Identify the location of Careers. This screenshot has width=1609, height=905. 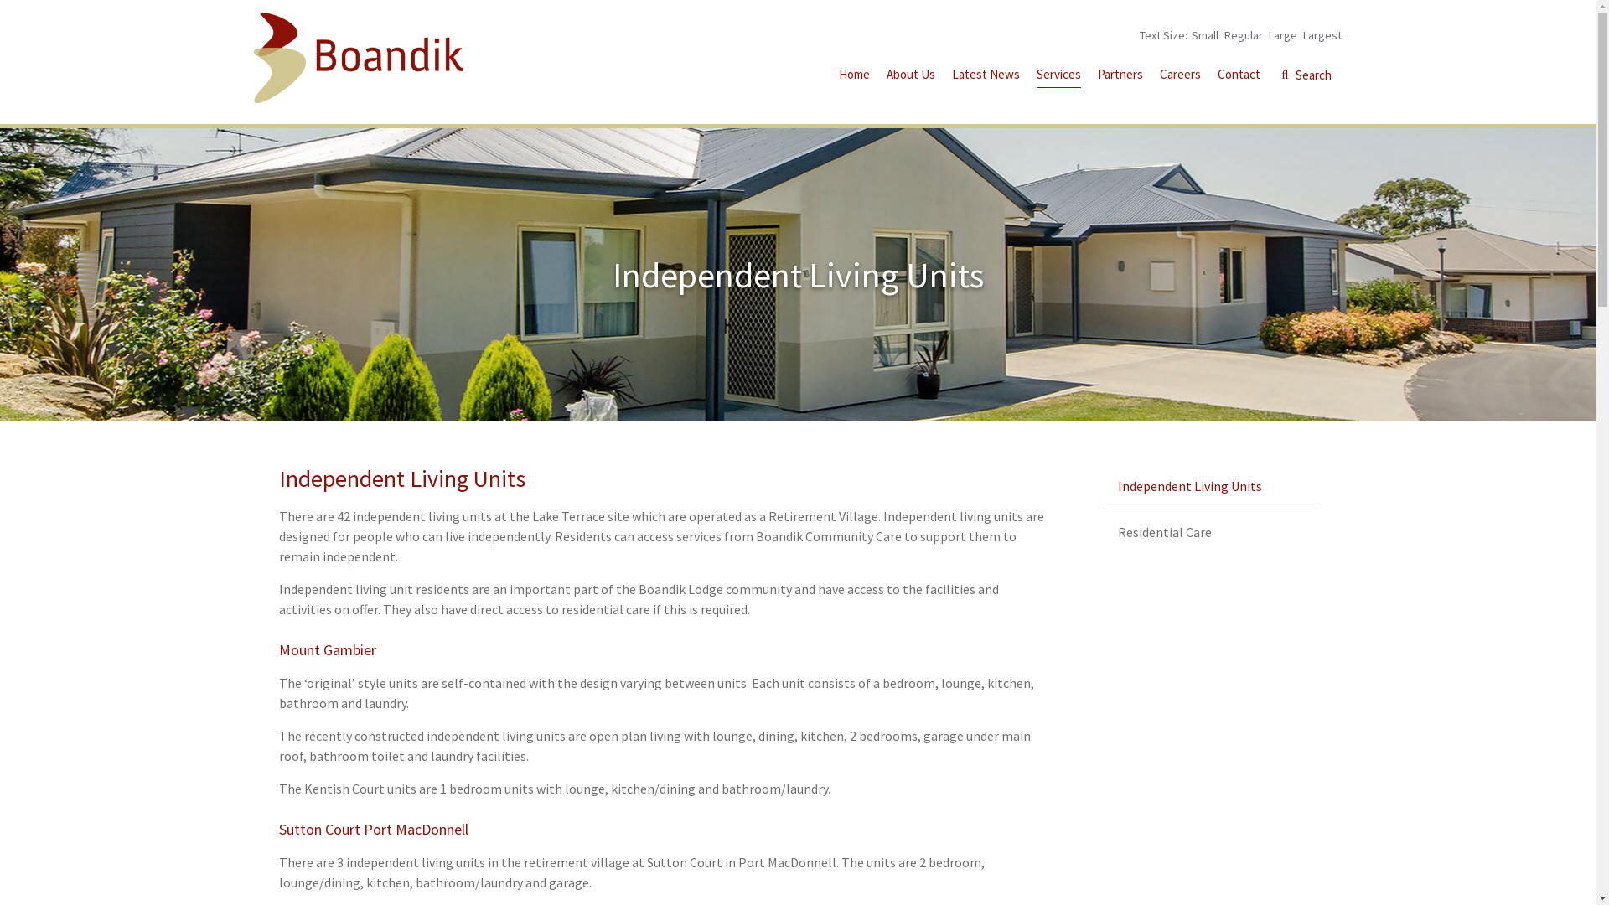
(1180, 77).